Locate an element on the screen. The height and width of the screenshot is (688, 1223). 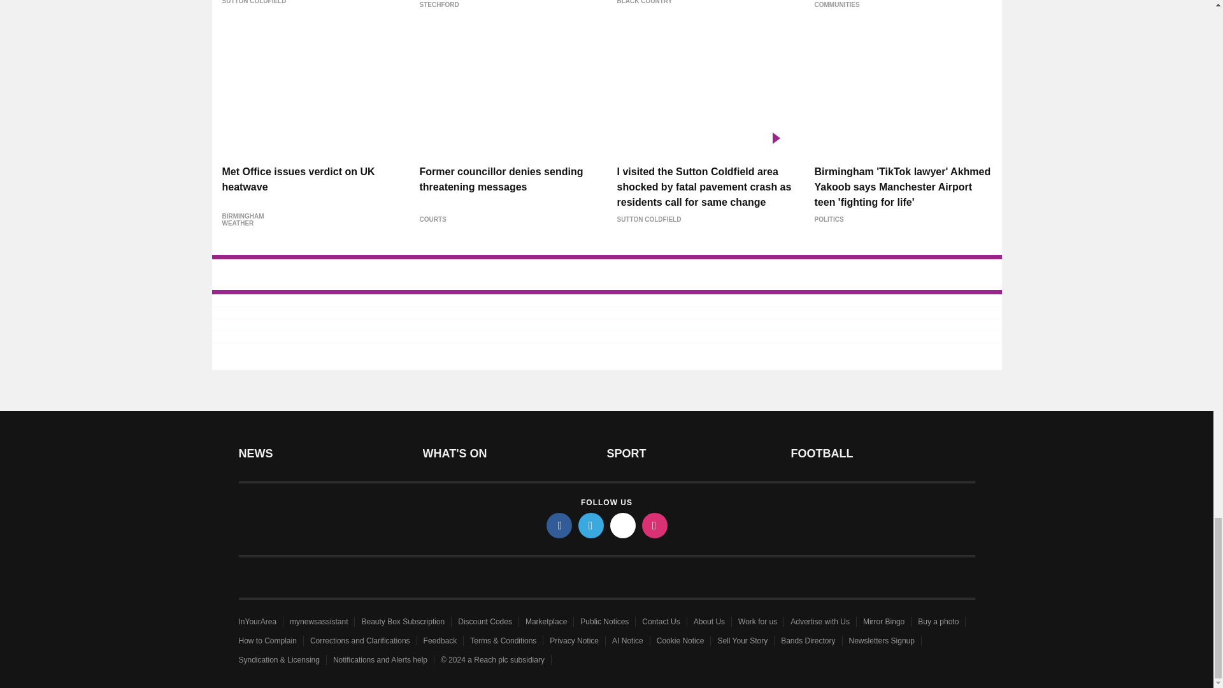
tiktok is located at coordinates (623, 525).